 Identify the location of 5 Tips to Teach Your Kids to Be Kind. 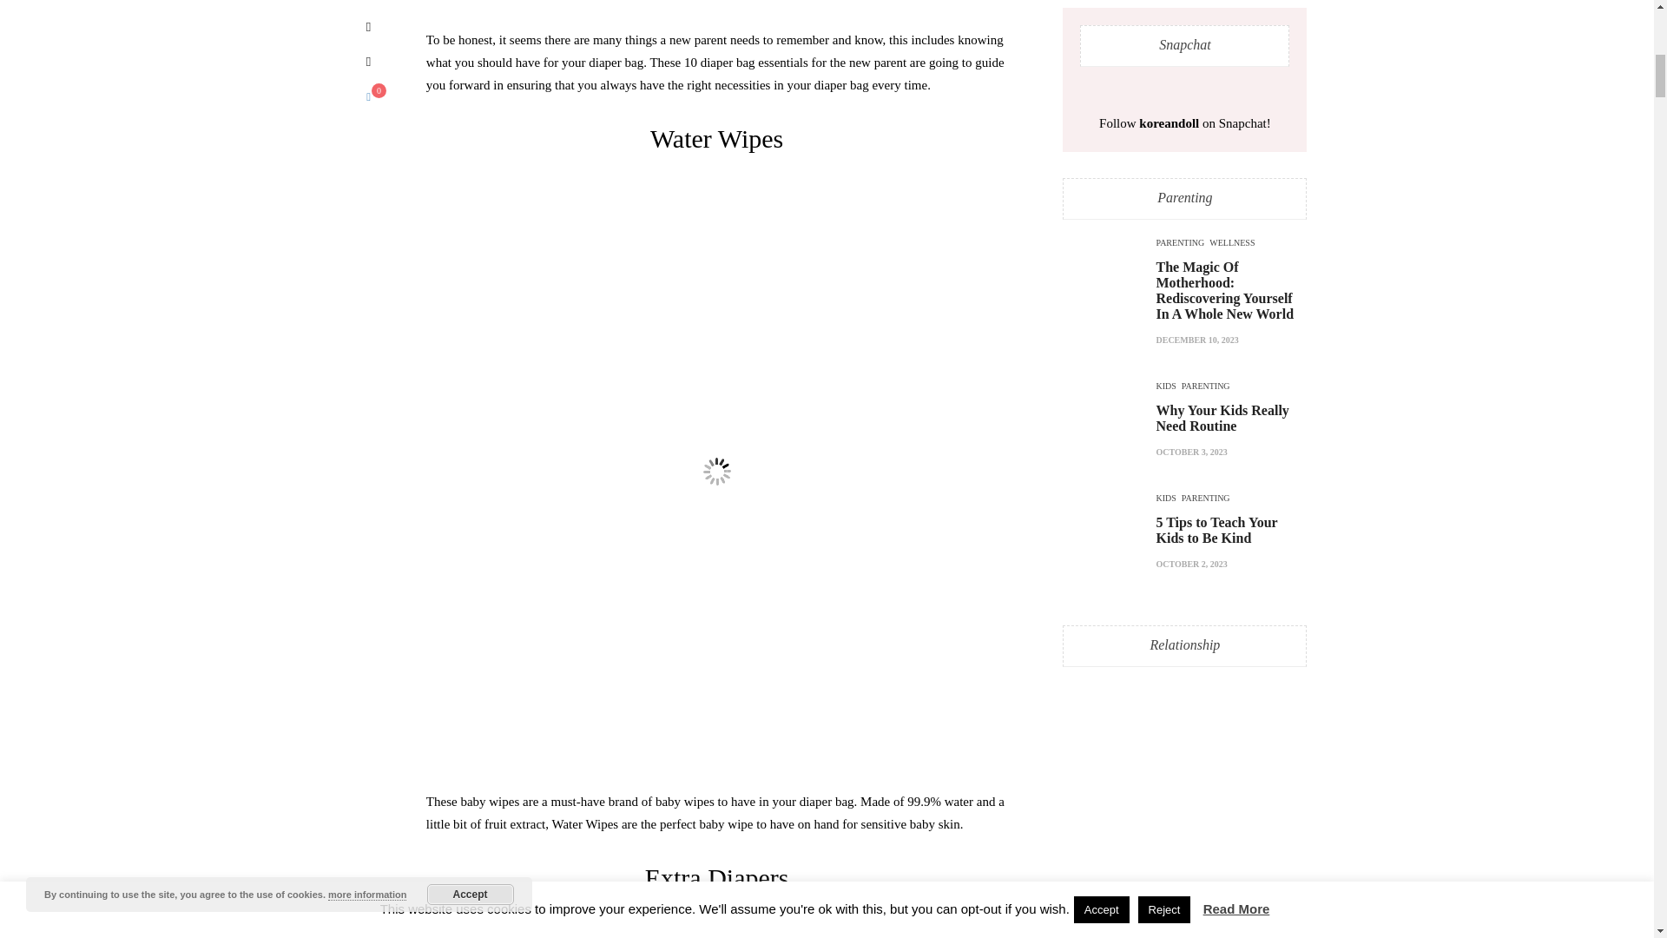
(1217, 527).